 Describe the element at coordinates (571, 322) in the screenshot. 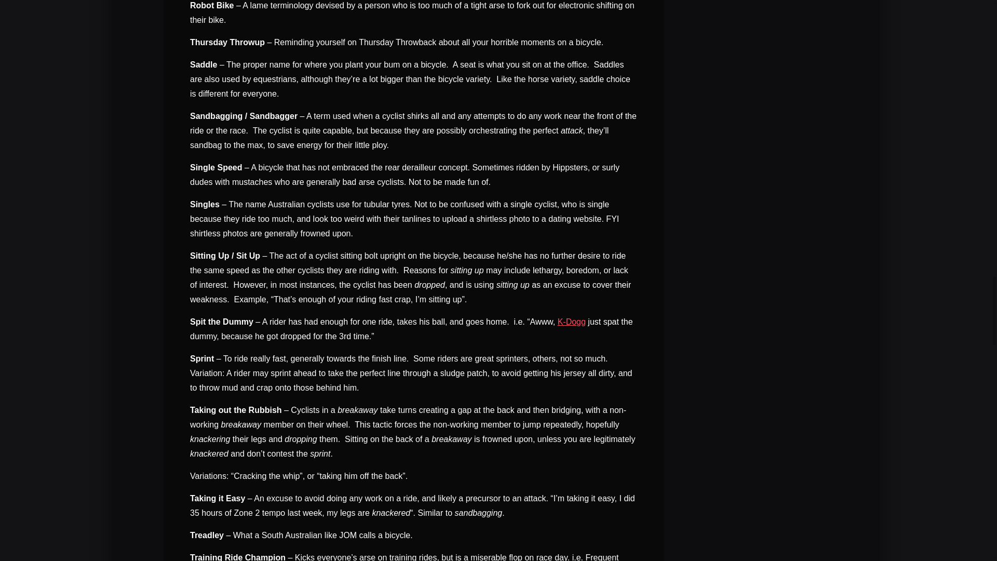

I see `Cast Members` at that location.